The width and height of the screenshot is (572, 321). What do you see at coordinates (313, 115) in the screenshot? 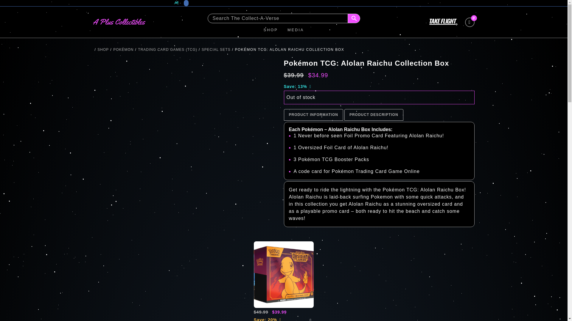
I see `PRODUCT INFORMATION` at bounding box center [313, 115].